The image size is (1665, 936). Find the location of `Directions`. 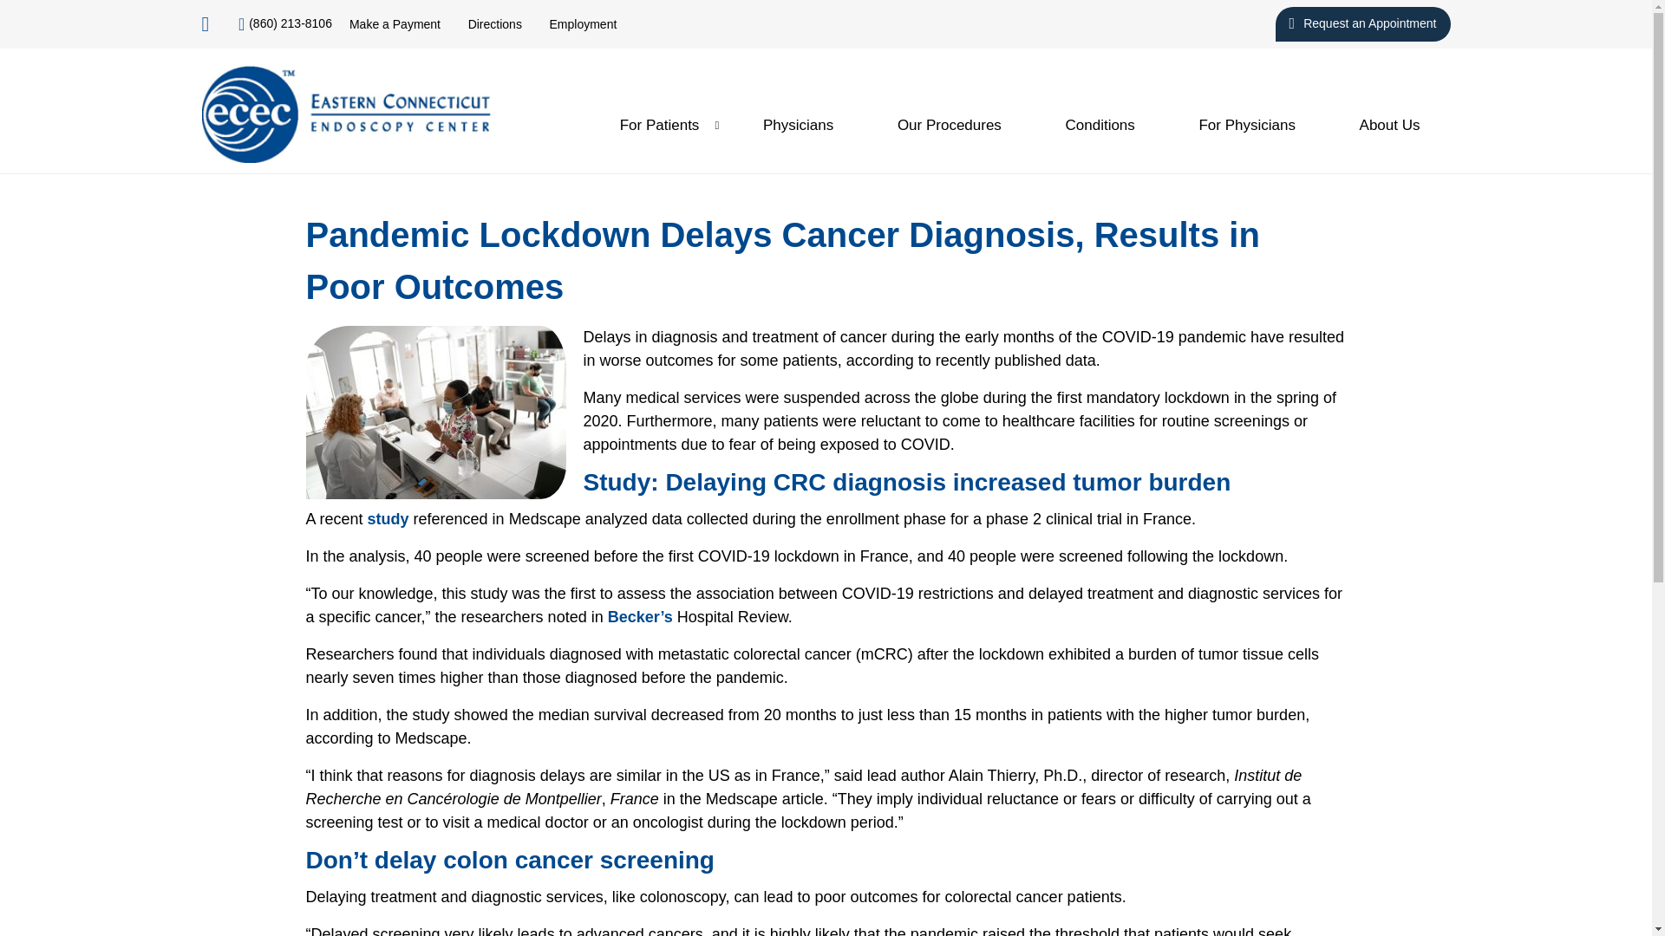

Directions is located at coordinates (494, 24).